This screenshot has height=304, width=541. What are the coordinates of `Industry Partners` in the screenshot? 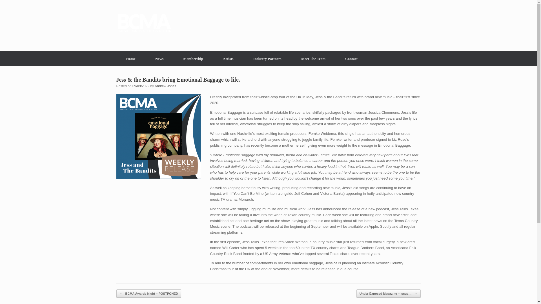 It's located at (267, 59).